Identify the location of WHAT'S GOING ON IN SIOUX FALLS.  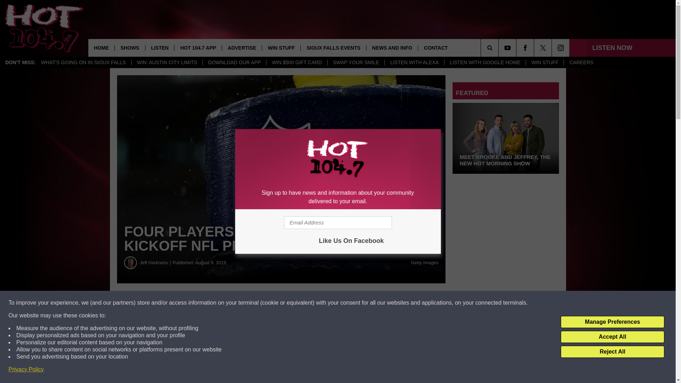
(84, 62).